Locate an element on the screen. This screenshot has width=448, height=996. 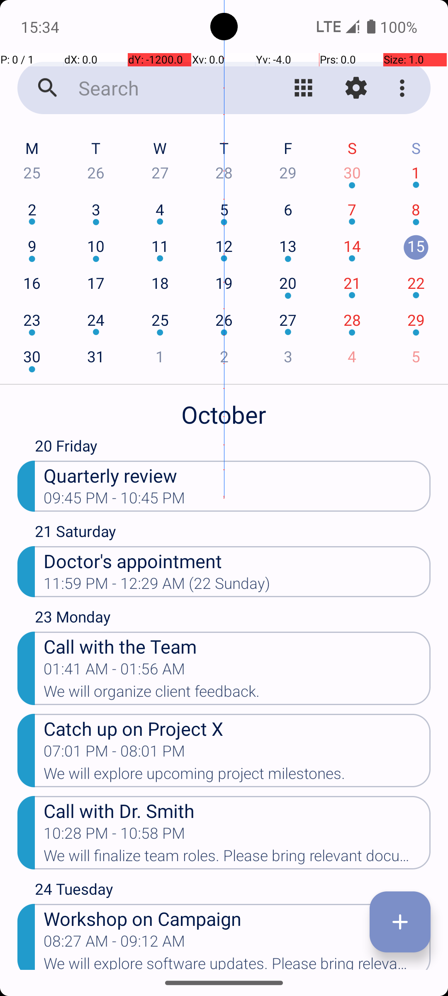
We will explore software updates. Please bring relevant documents. is located at coordinates (237, 962).